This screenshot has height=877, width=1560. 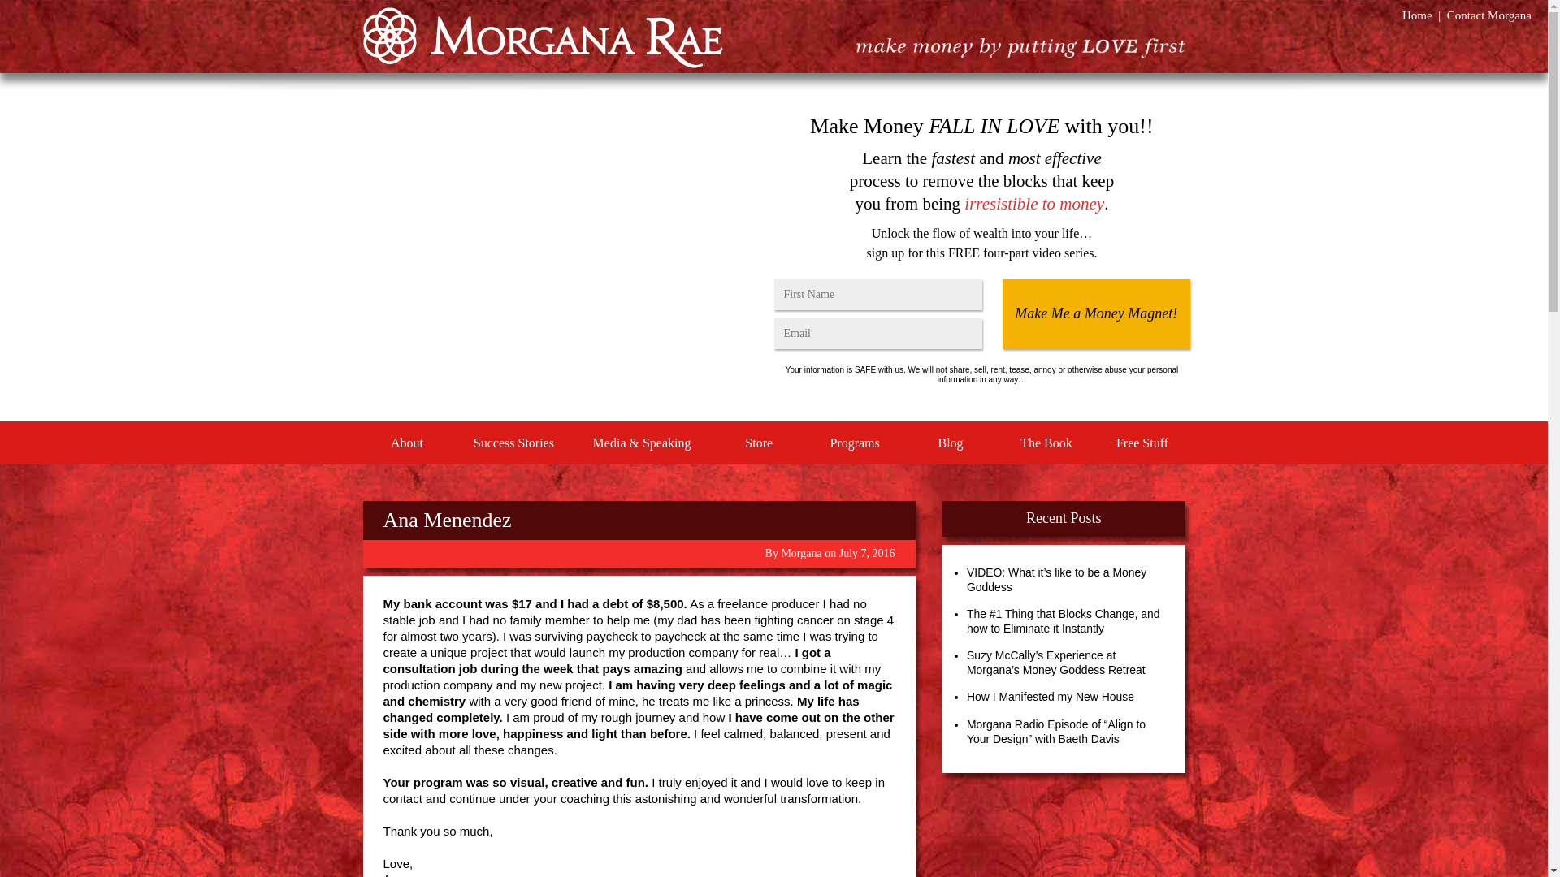 I want to click on Free Stuff, so click(x=1142, y=443).